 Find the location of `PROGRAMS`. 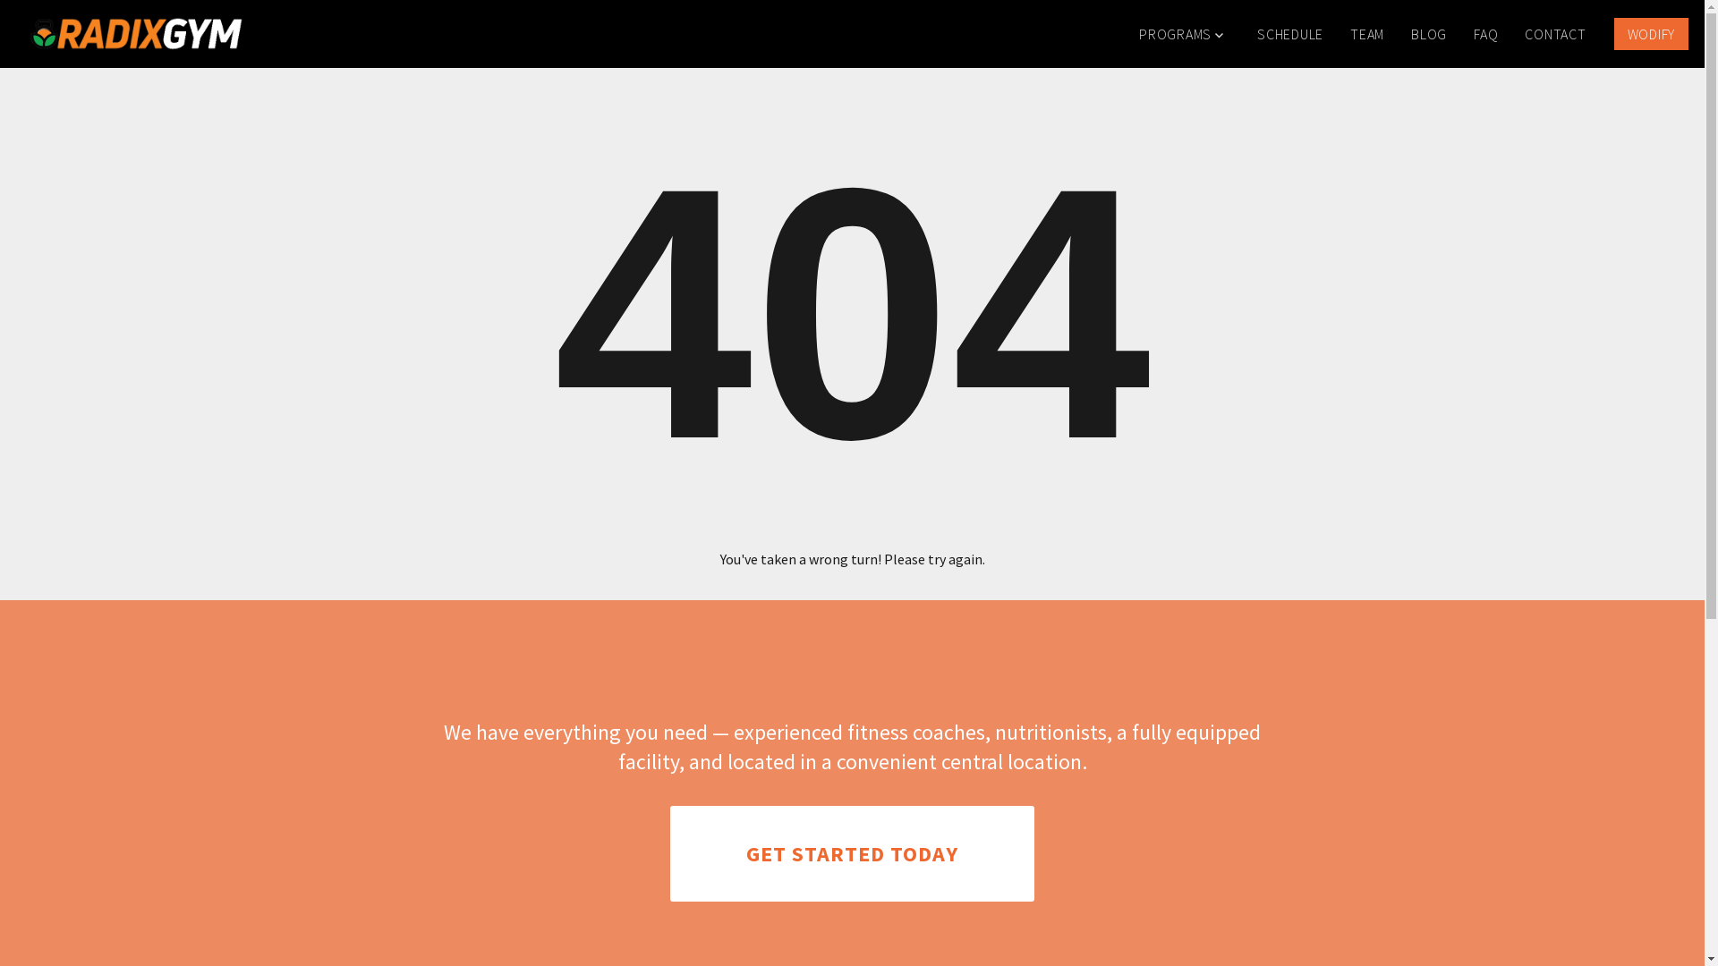

PROGRAMS is located at coordinates (1185, 34).